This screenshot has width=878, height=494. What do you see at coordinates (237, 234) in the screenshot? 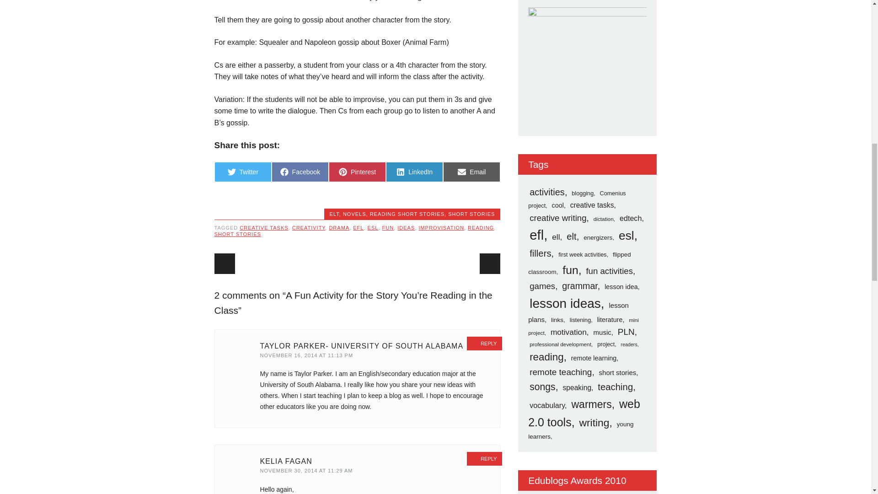
I see `ESL` at bounding box center [237, 234].